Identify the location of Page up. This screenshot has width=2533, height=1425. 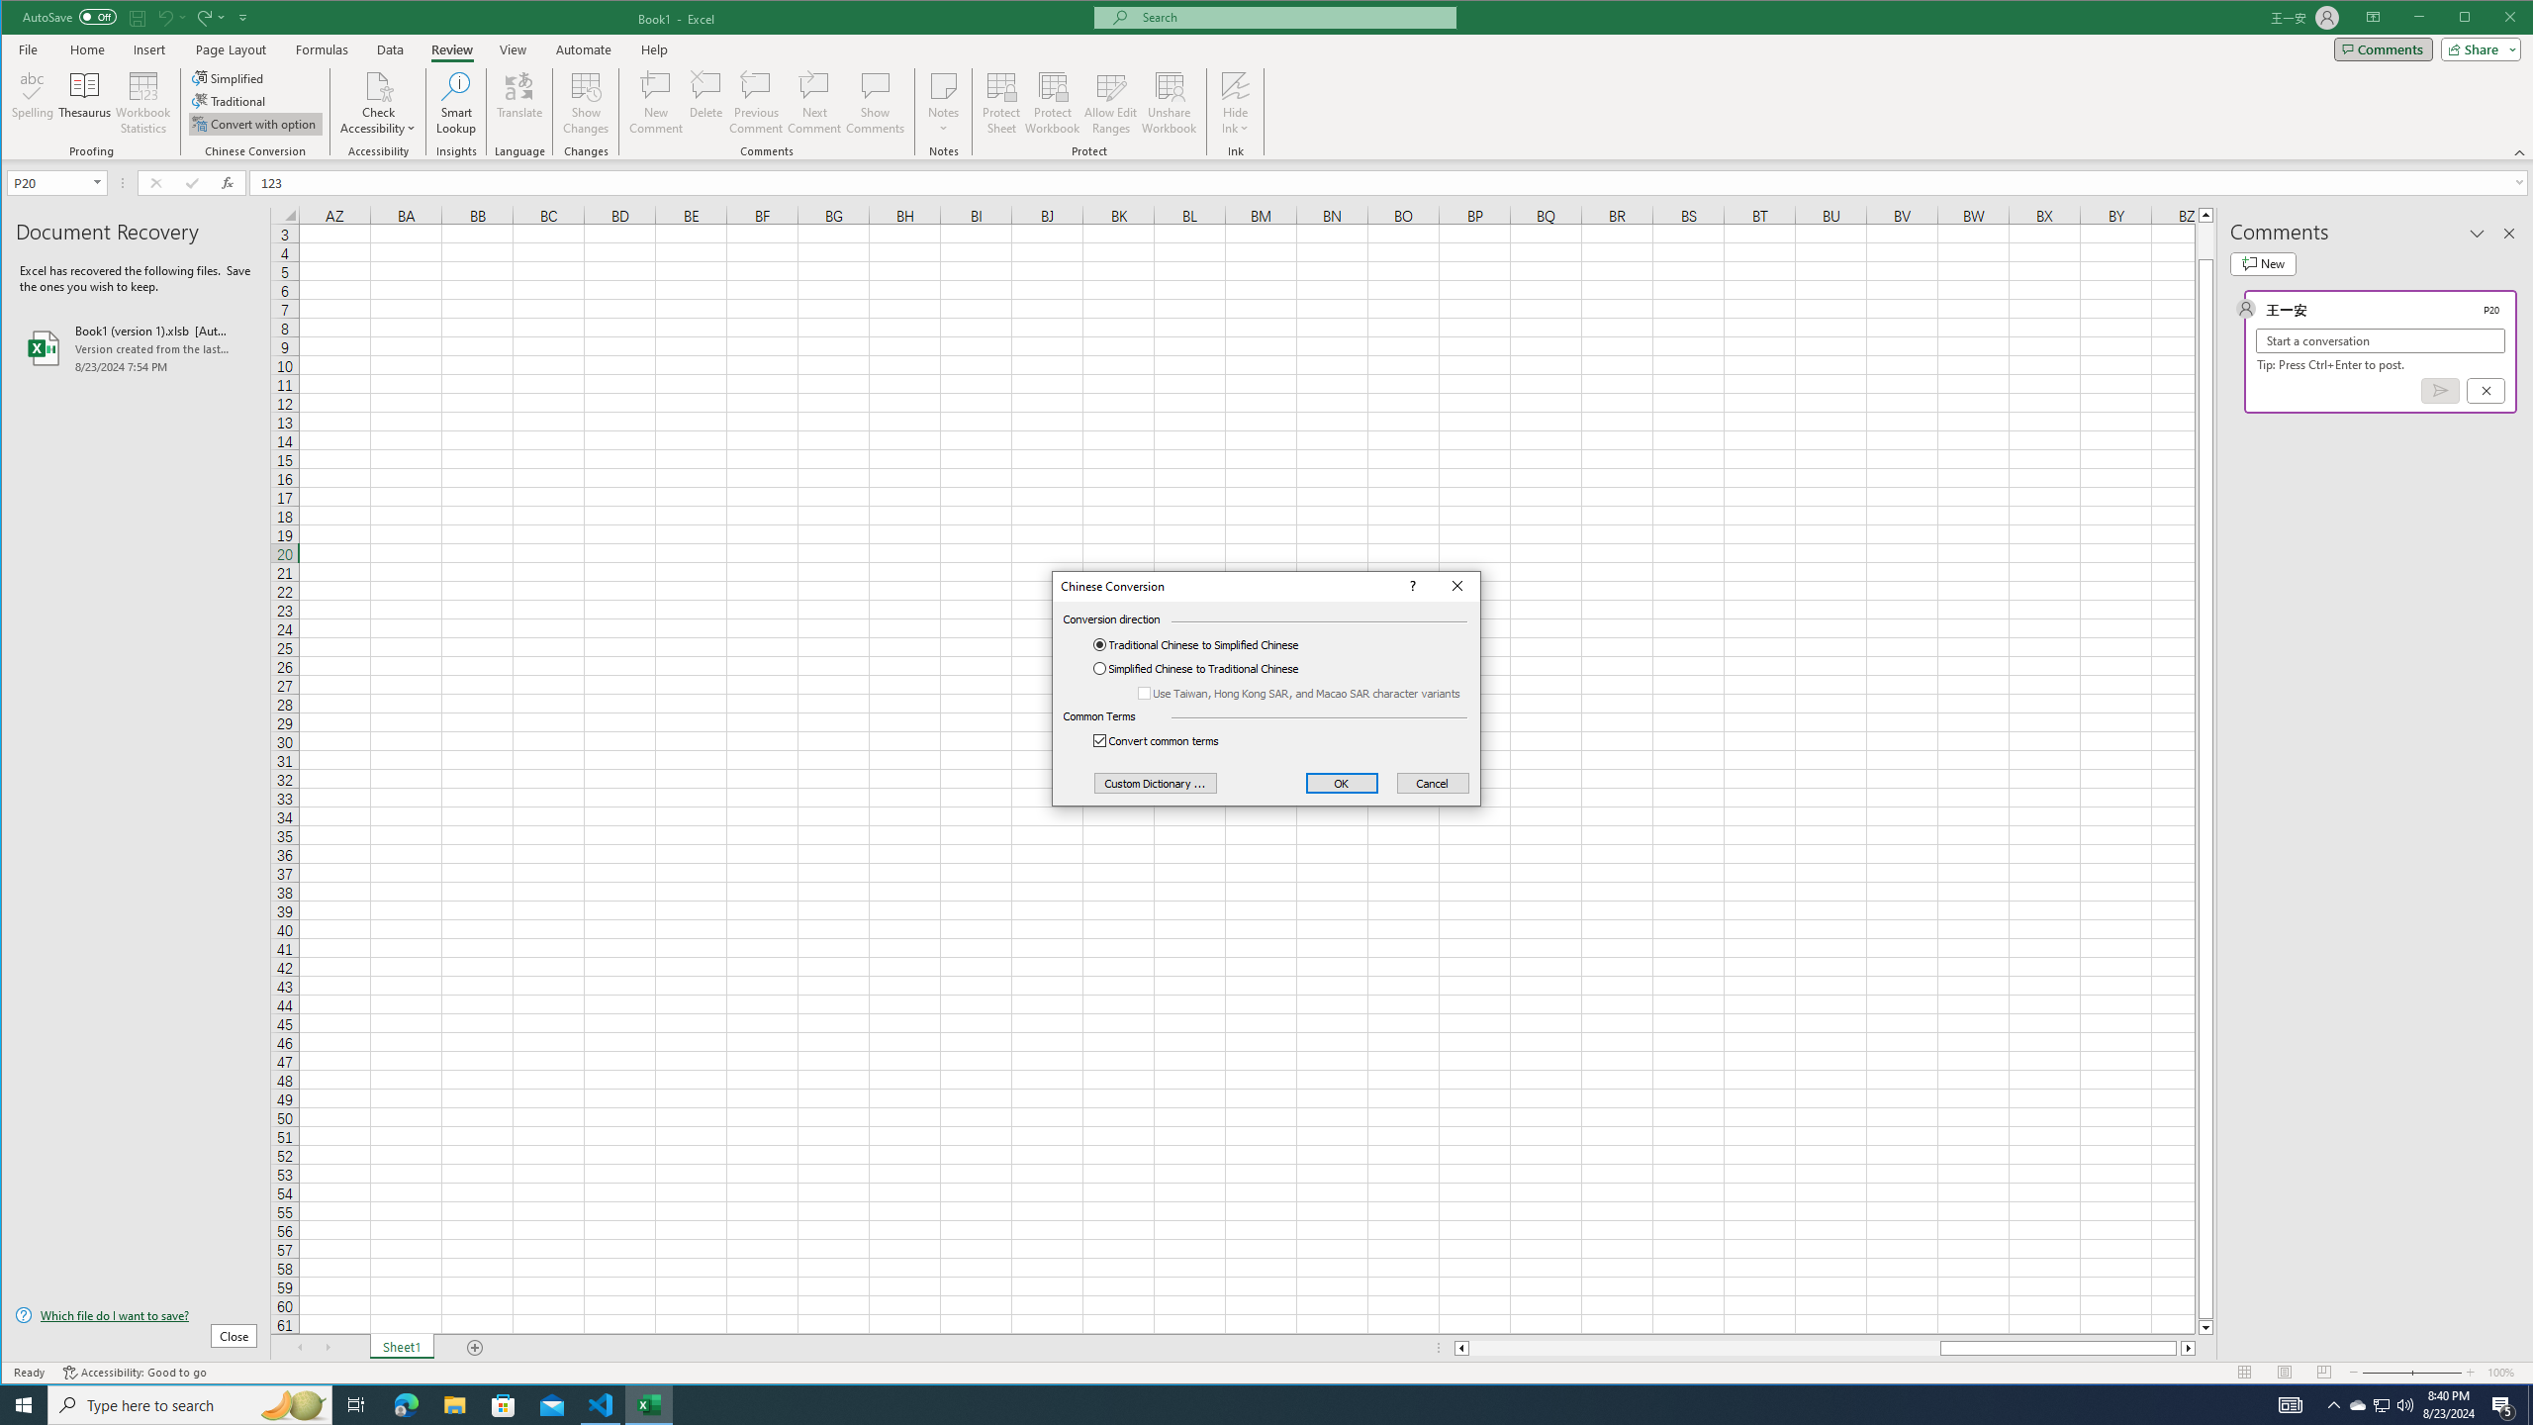
(2206, 240).